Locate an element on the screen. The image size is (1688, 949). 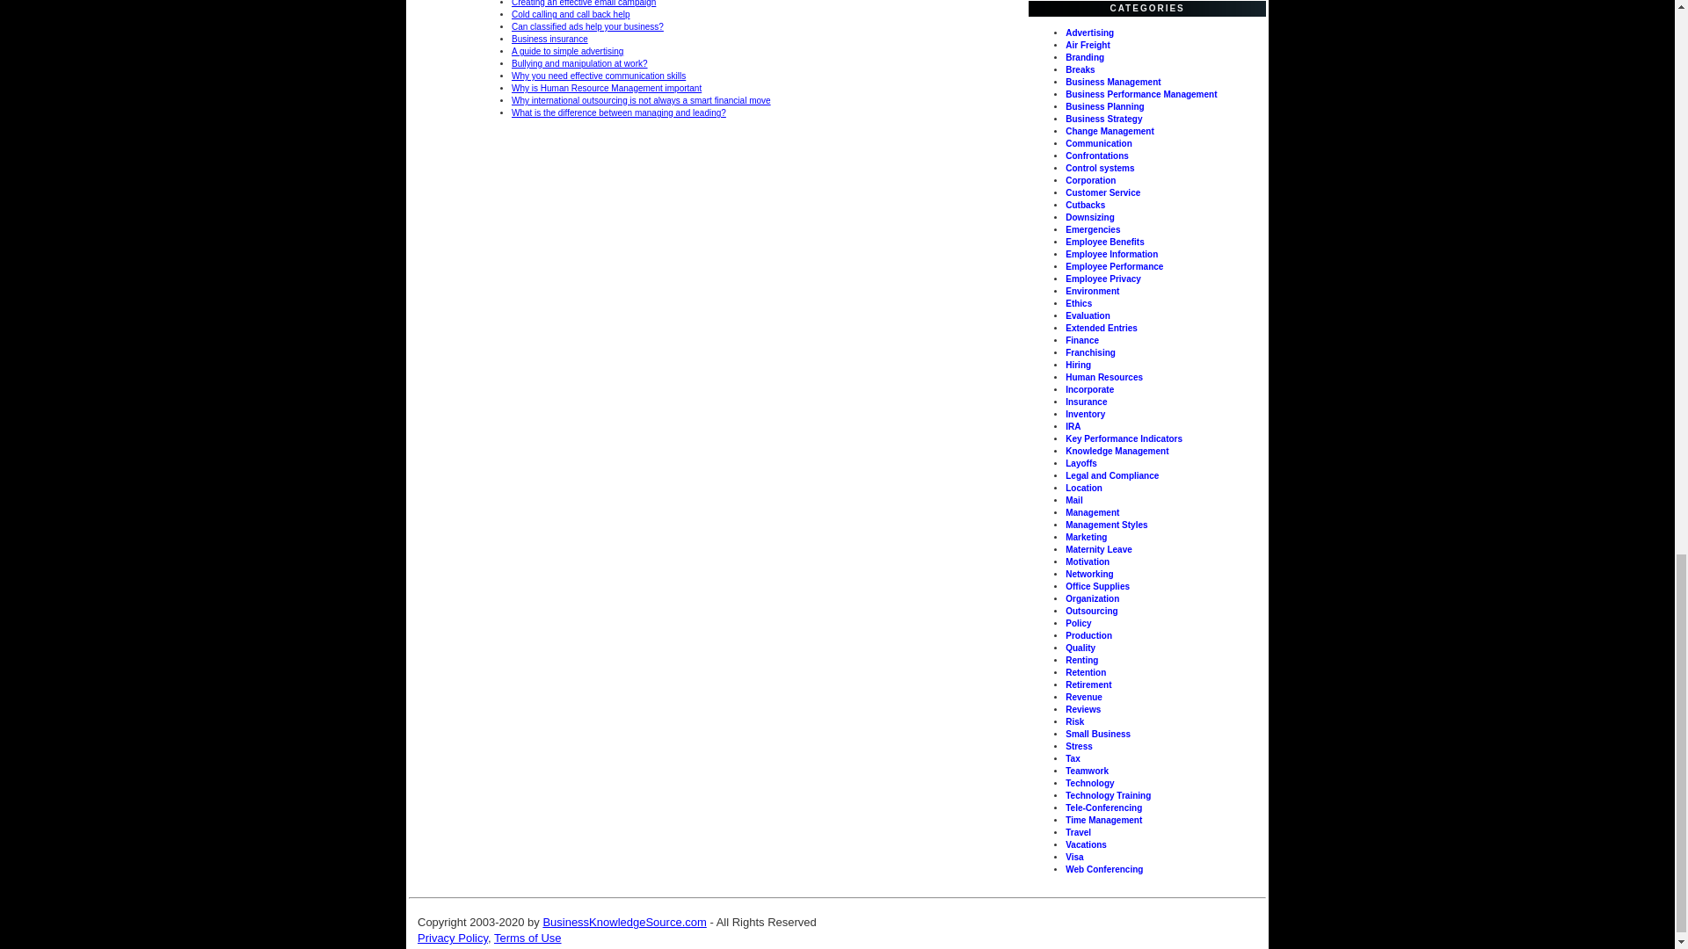
Business Planning is located at coordinates (1104, 106).